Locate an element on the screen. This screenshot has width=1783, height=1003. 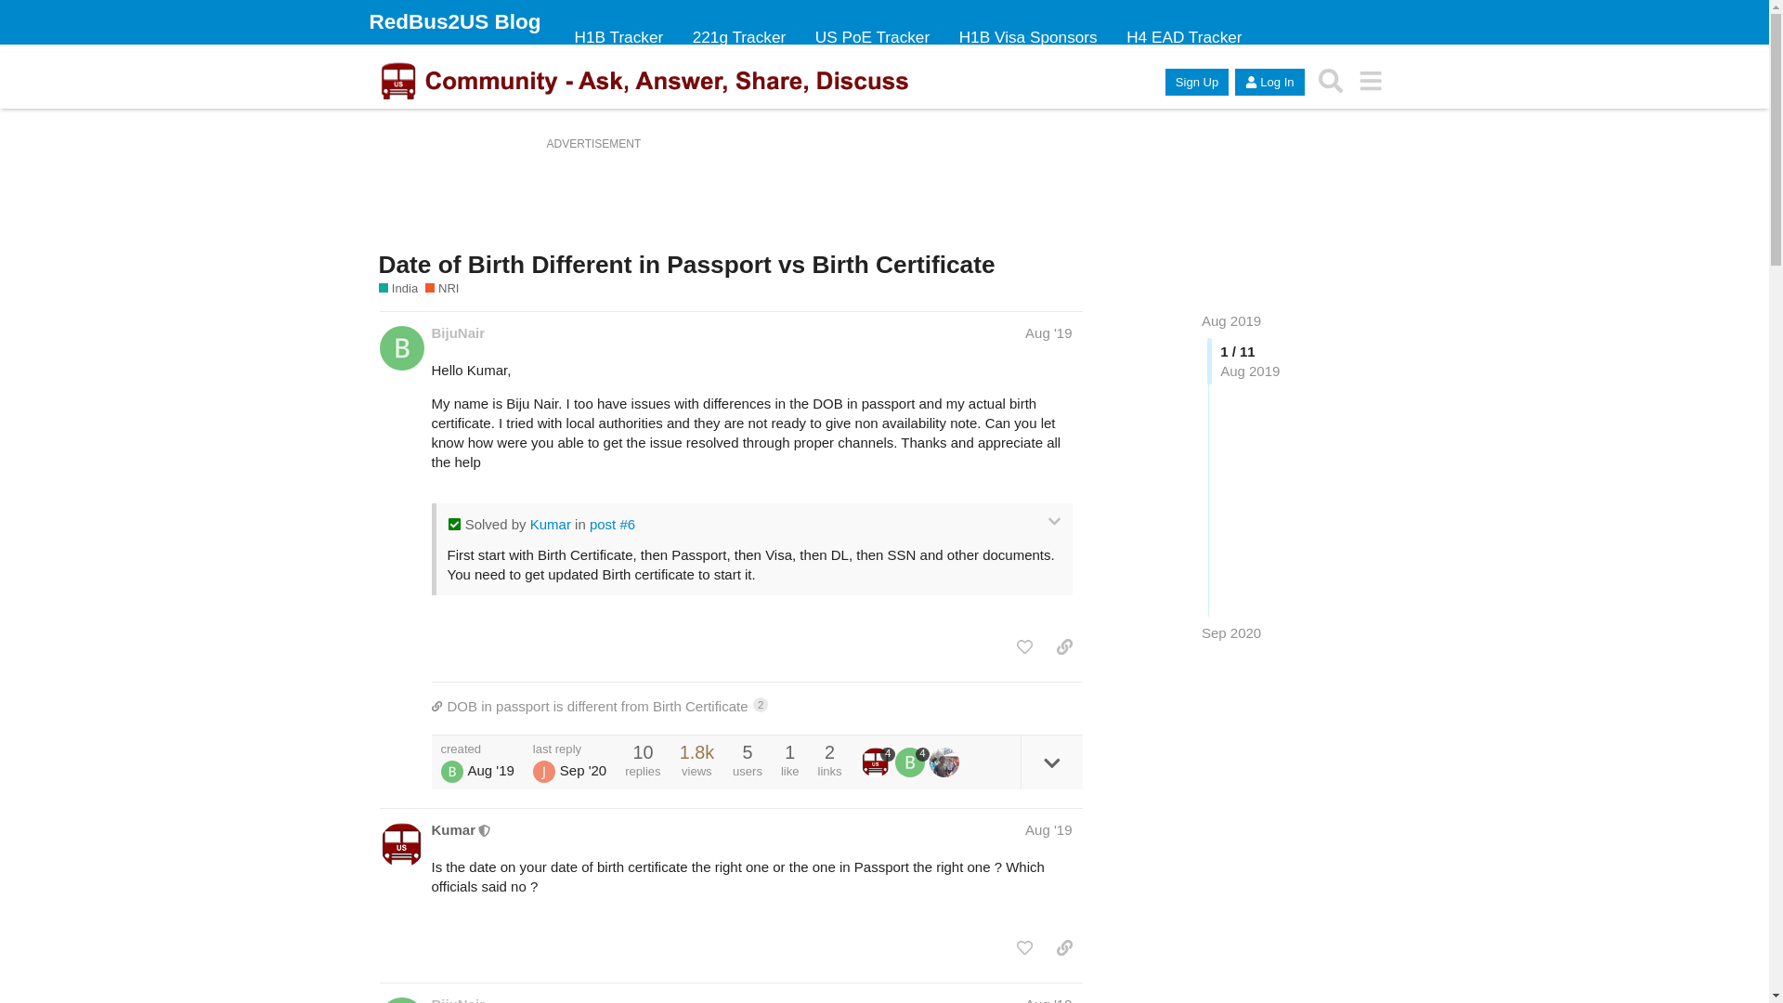
US PoE Tracker is located at coordinates (872, 37).